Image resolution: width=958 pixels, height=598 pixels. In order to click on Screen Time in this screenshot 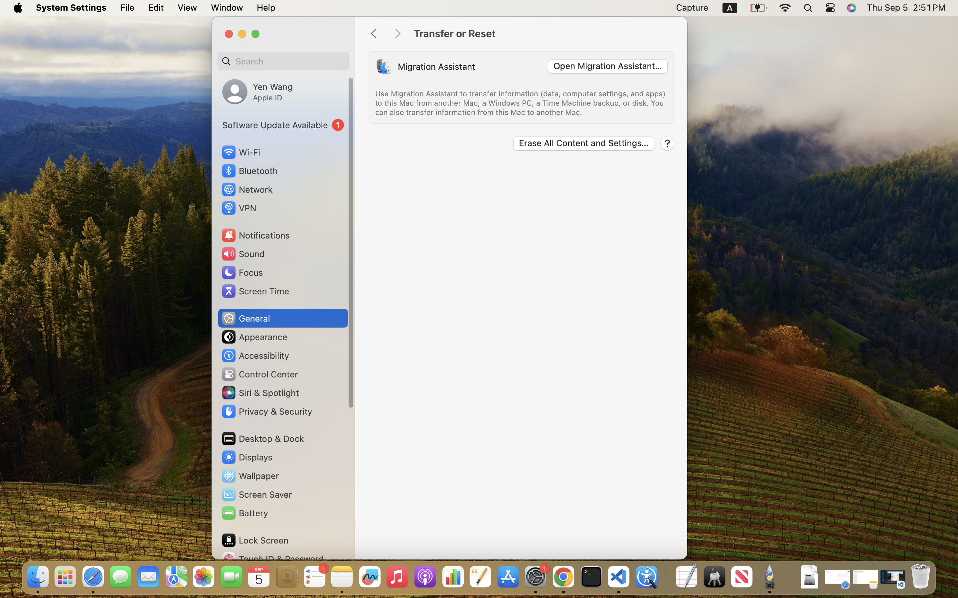, I will do `click(255, 291)`.